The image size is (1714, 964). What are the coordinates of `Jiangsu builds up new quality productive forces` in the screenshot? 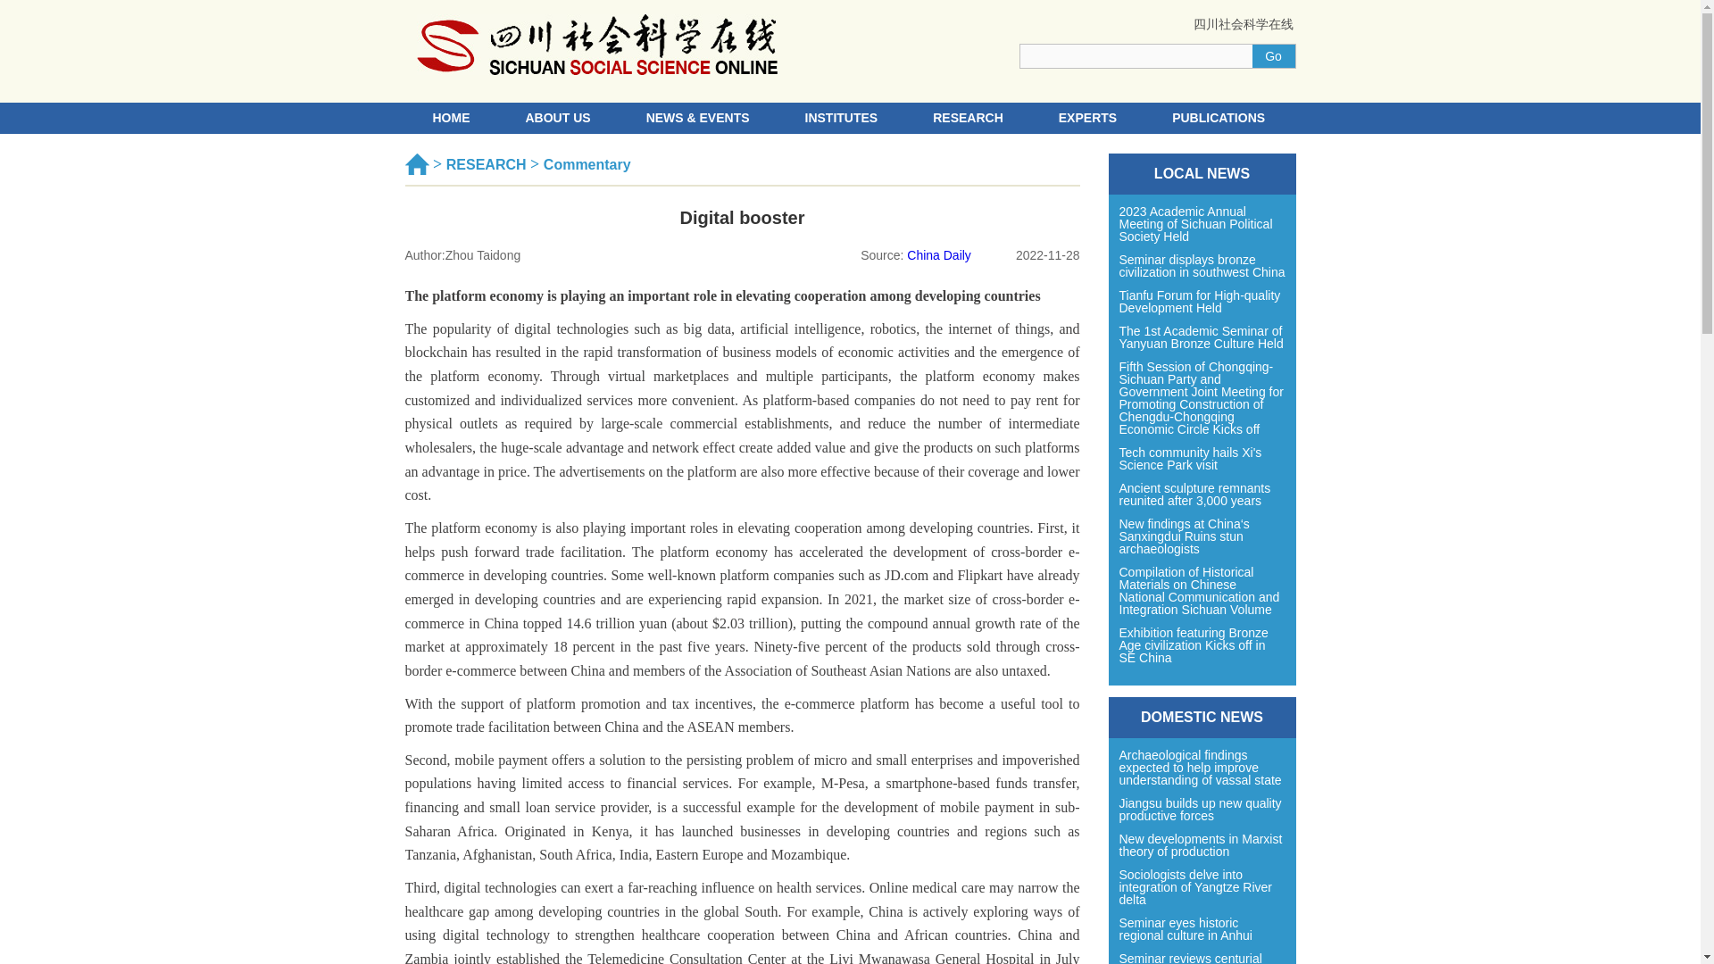 It's located at (1202, 810).